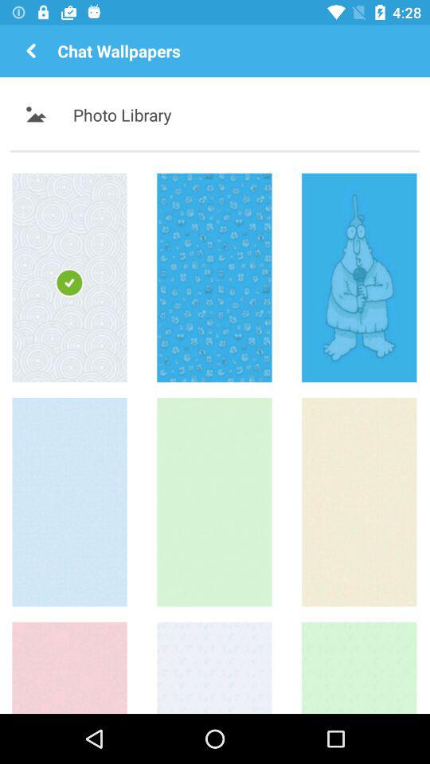 Image resolution: width=430 pixels, height=764 pixels. What do you see at coordinates (359, 668) in the screenshot?
I see `select the color which is on the bottom right corner of the page` at bounding box center [359, 668].